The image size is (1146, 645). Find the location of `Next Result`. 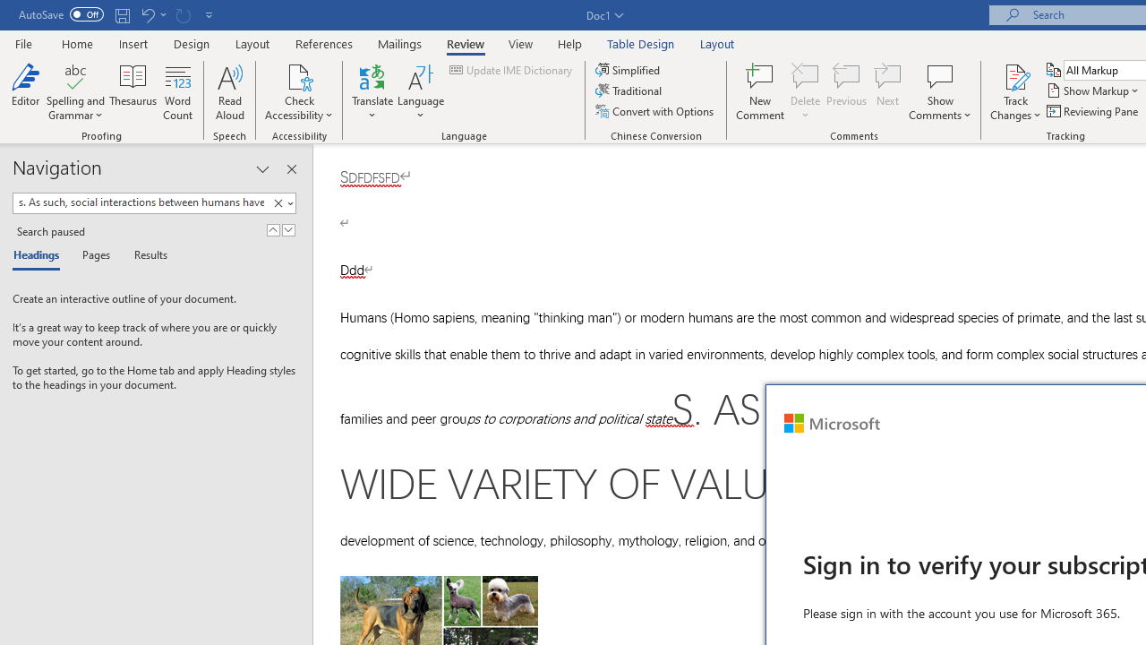

Next Result is located at coordinates (288, 229).